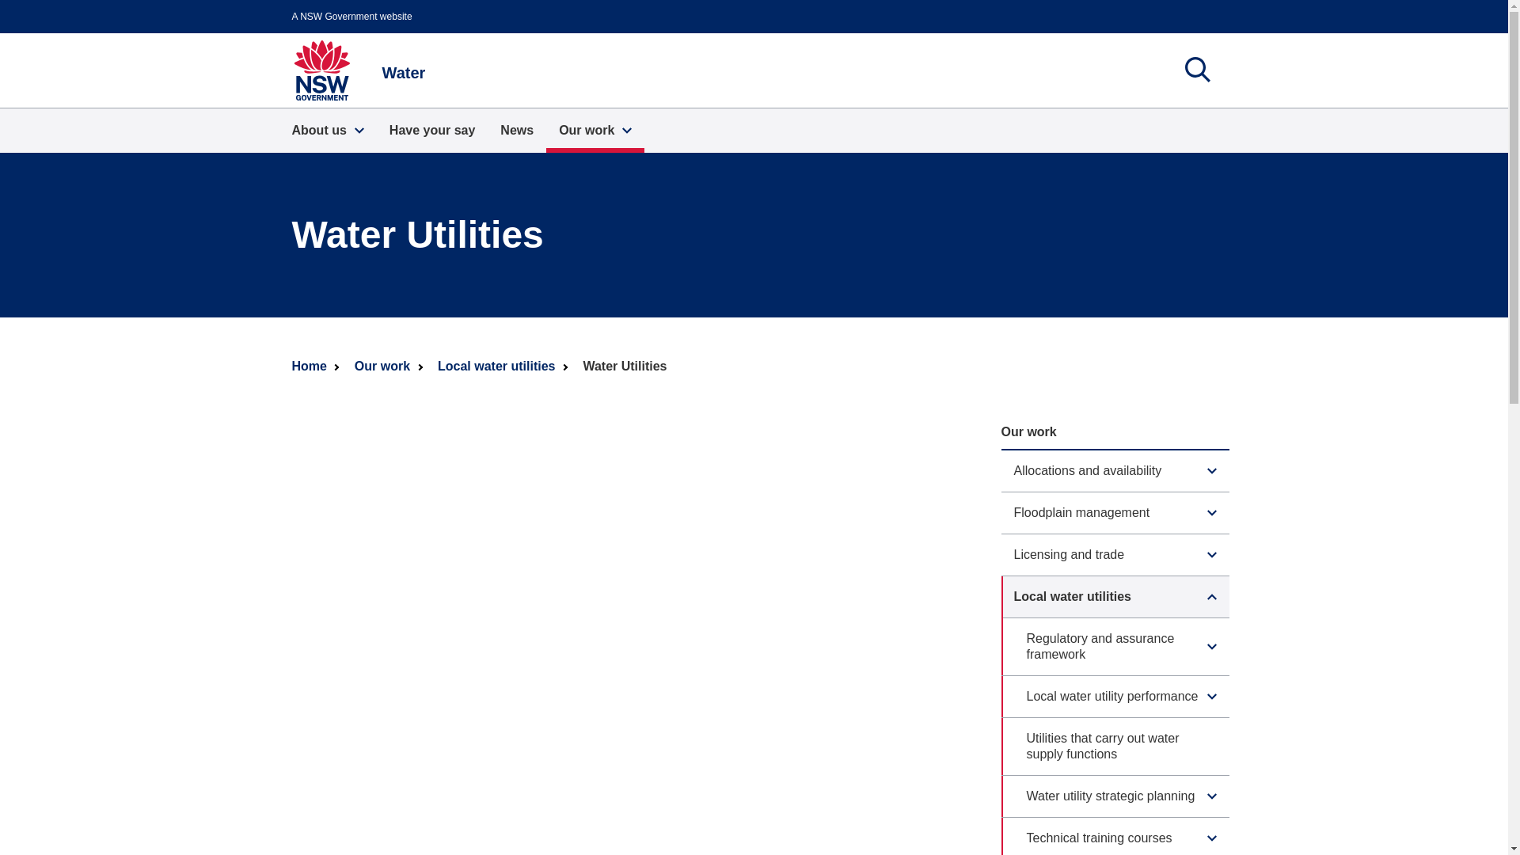 This screenshot has width=1520, height=855. Describe the element at coordinates (1197, 70) in the screenshot. I see `Water` at that location.